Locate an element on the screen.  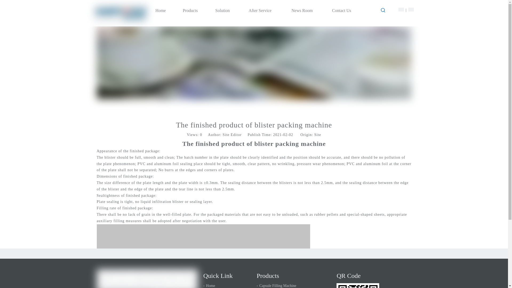
Capsule Filling Machine, Blister Packing Machine is located at coordinates (147, 278).